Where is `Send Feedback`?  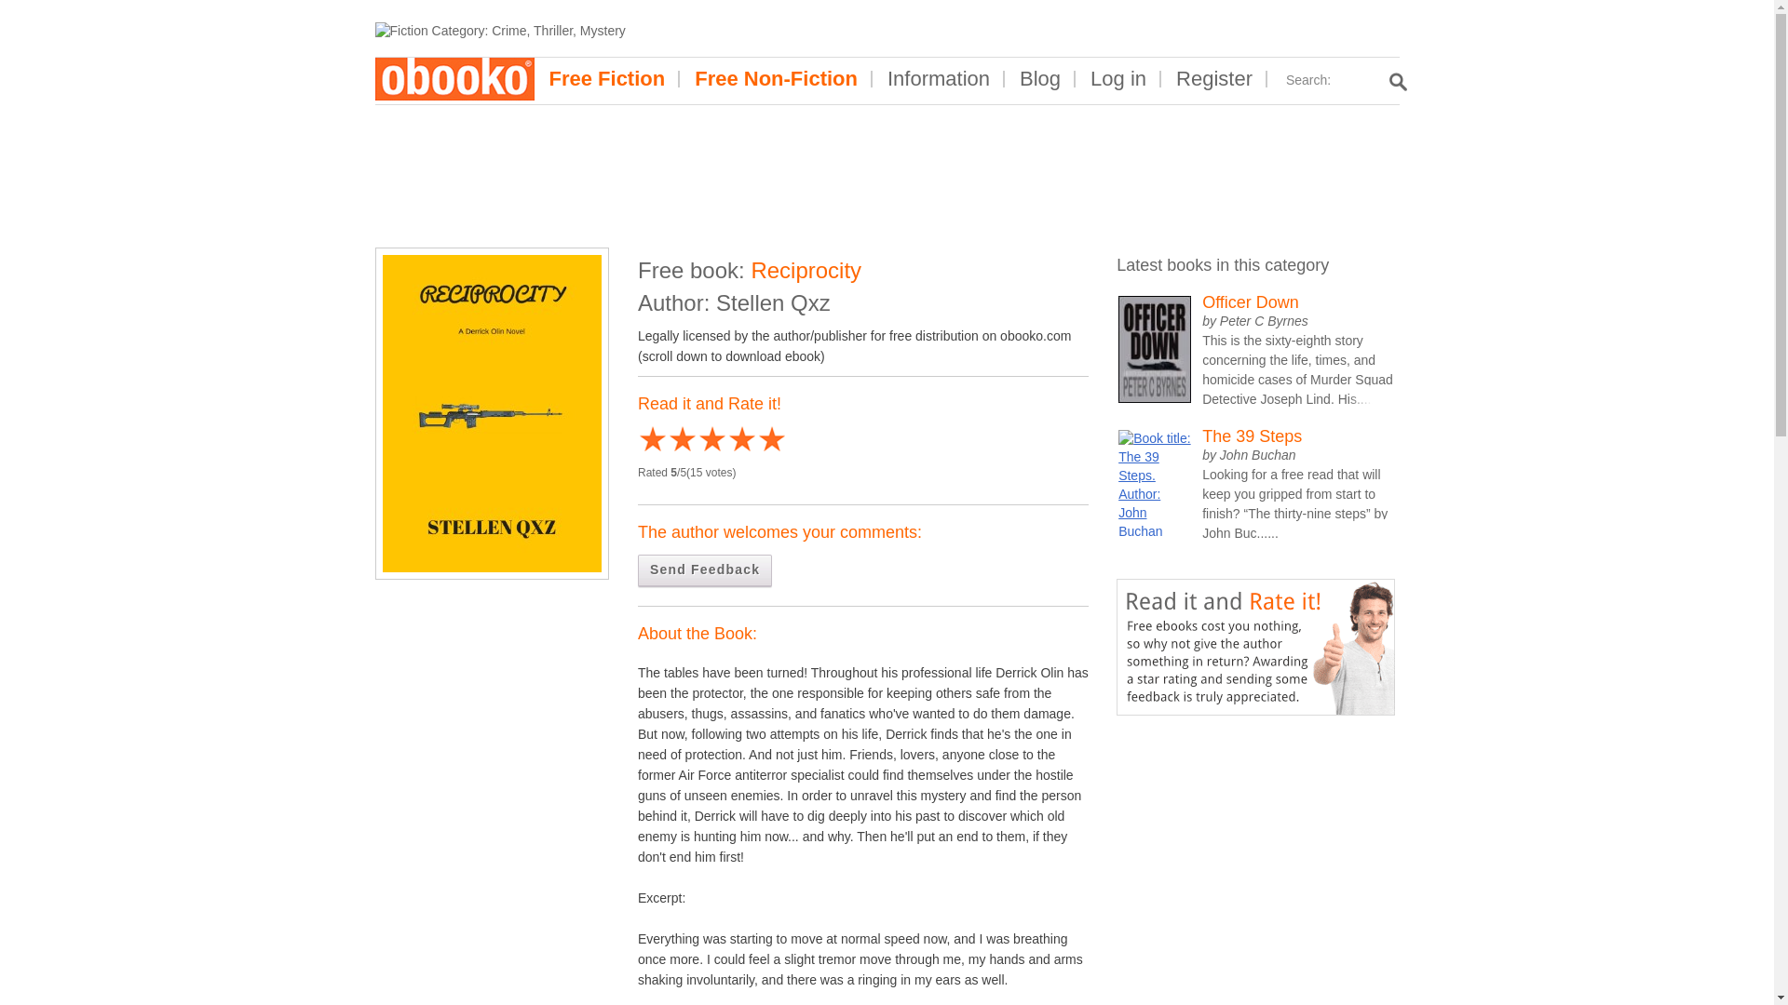 Send Feedback is located at coordinates (705, 570).